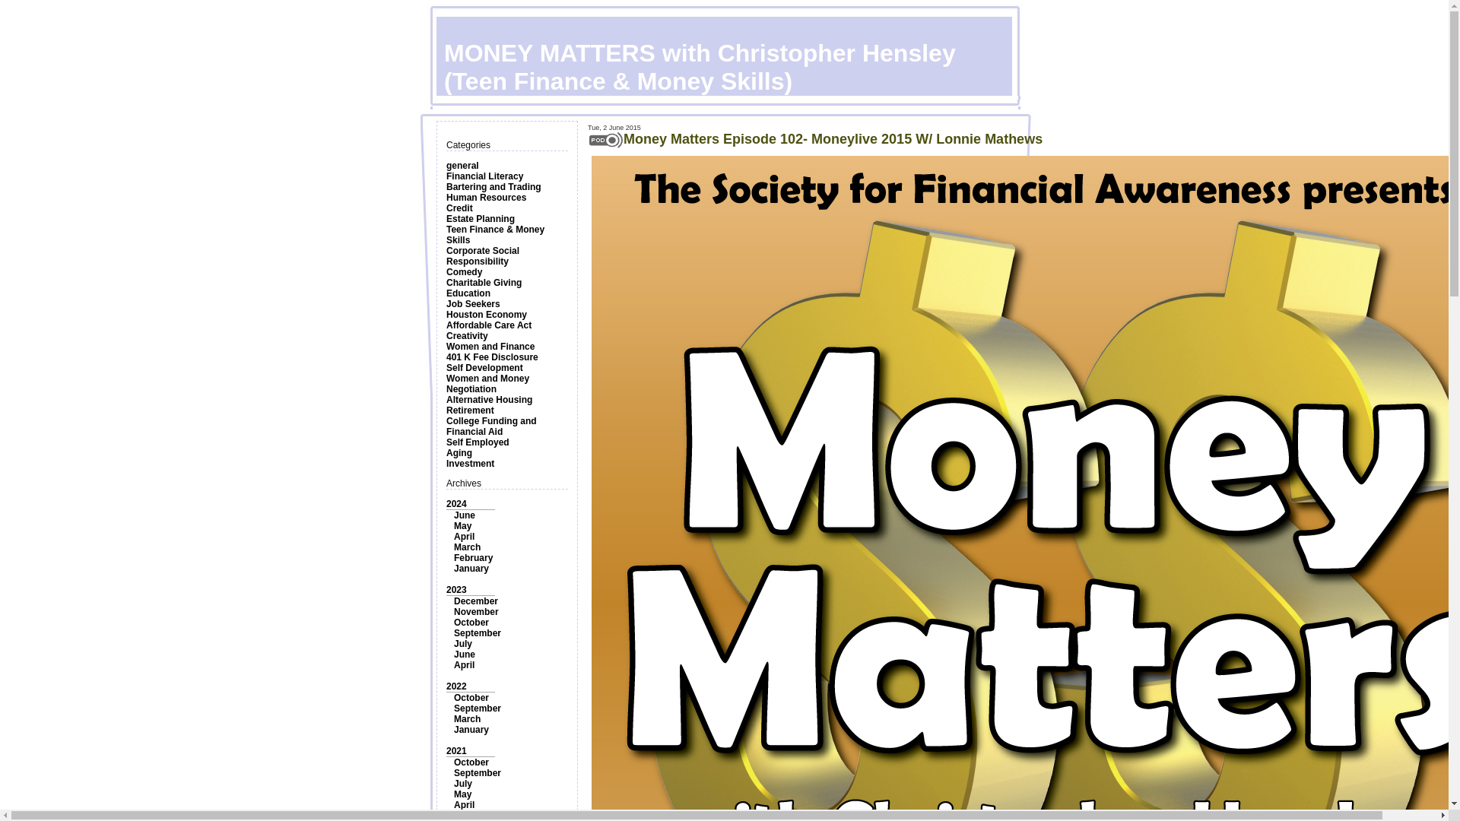 The image size is (1460, 821). I want to click on Alternative Housing, so click(490, 400).